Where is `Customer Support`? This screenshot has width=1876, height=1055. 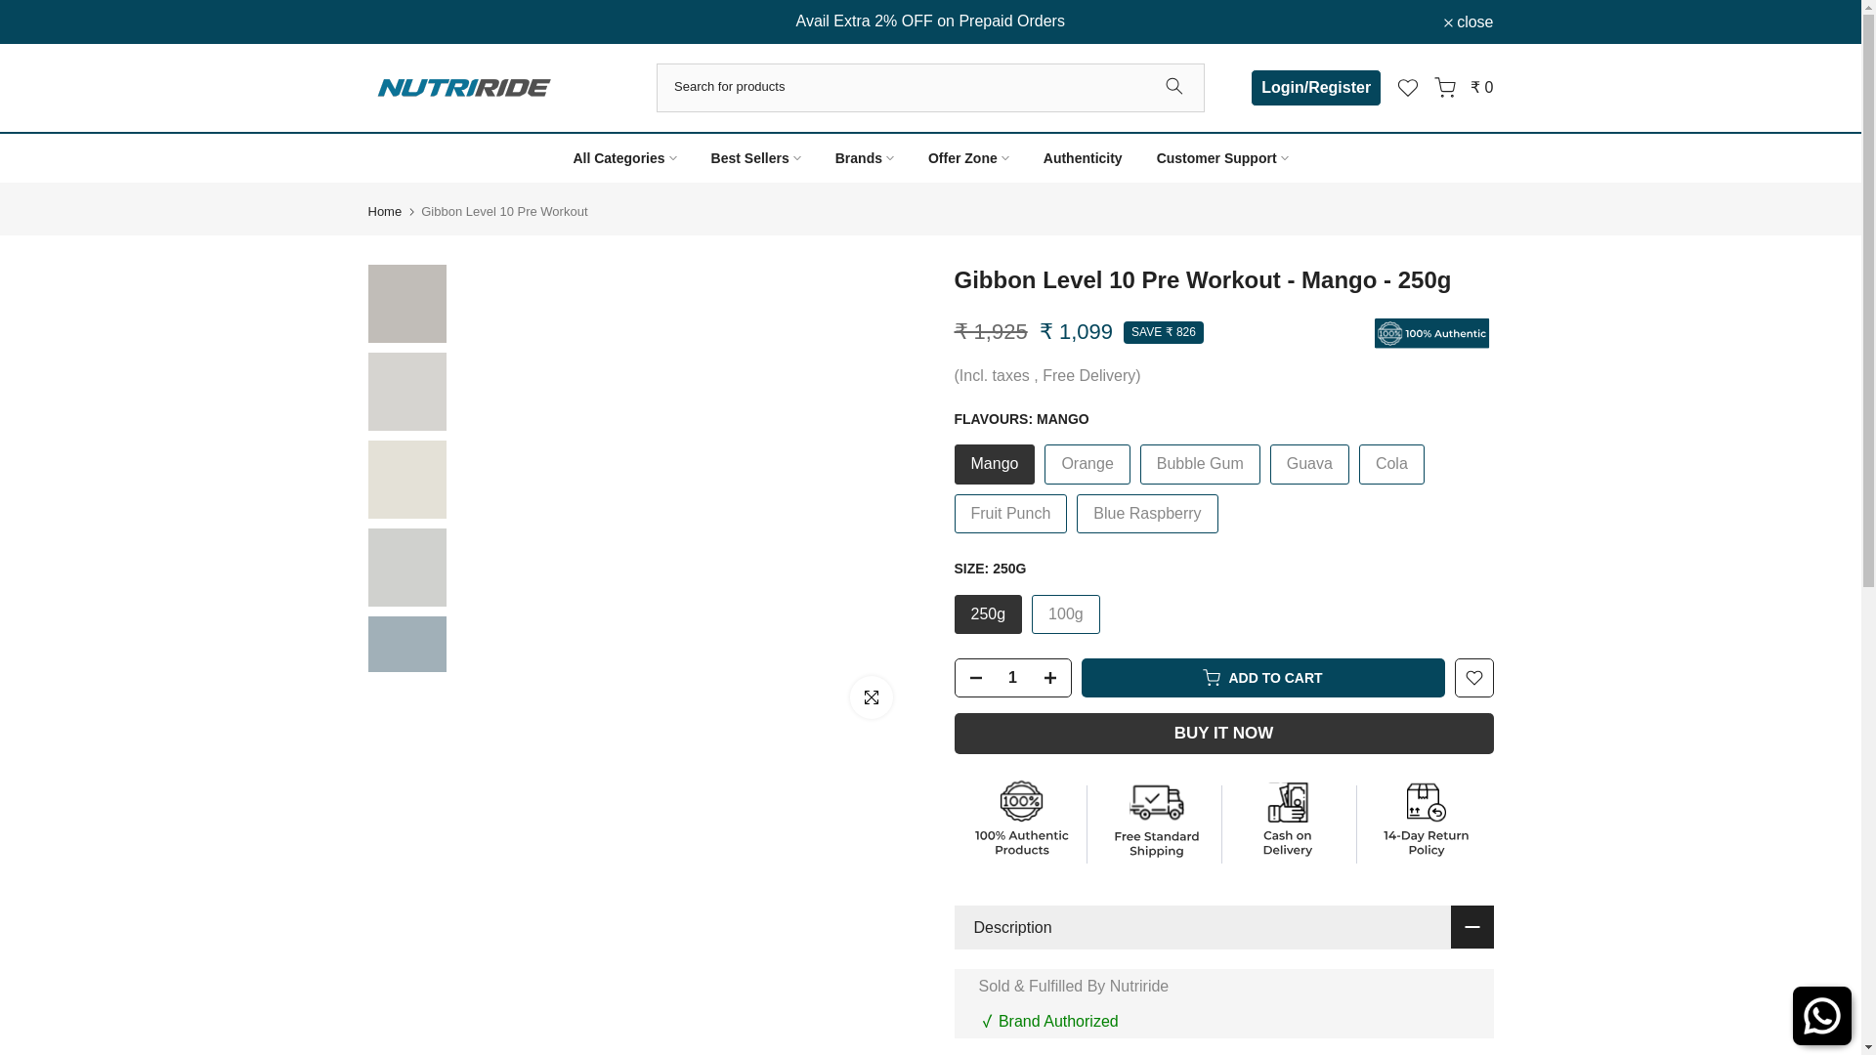 Customer Support is located at coordinates (1221, 158).